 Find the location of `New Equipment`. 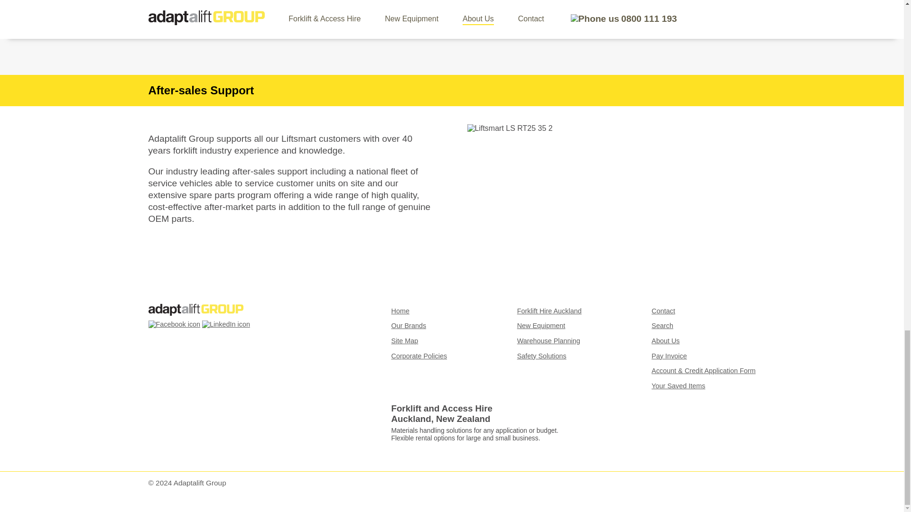

New Equipment is located at coordinates (541, 326).